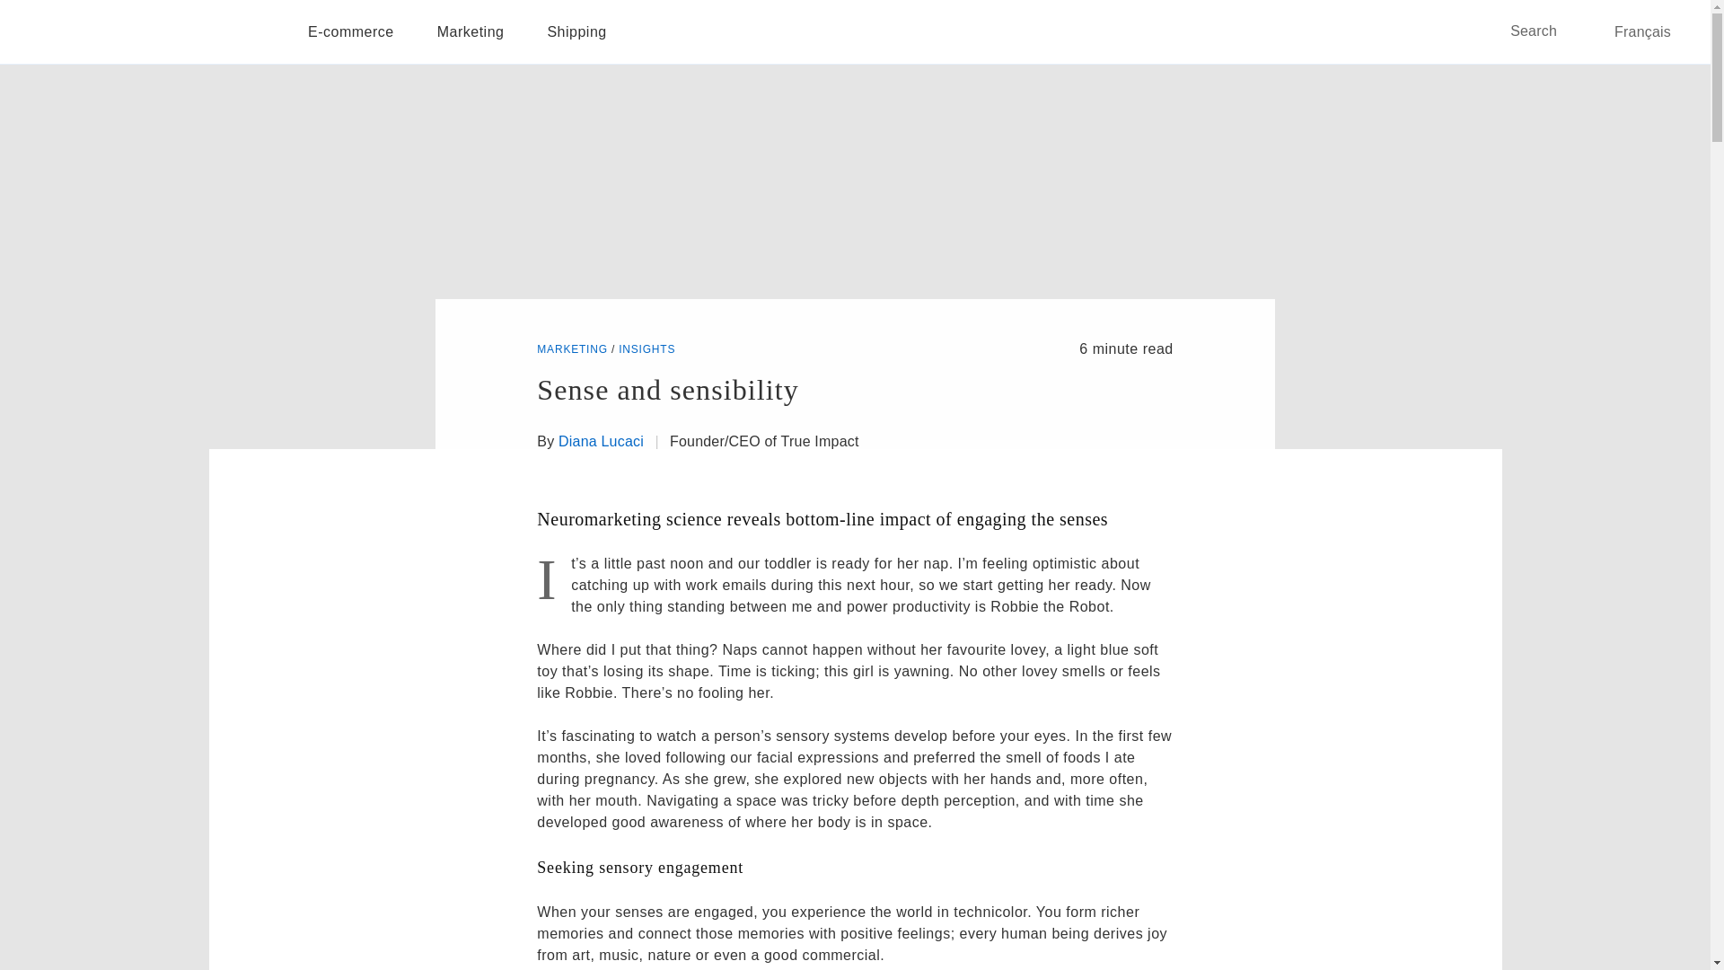 This screenshot has height=970, width=1724. Describe the element at coordinates (572, 349) in the screenshot. I see `MARKETING` at that location.